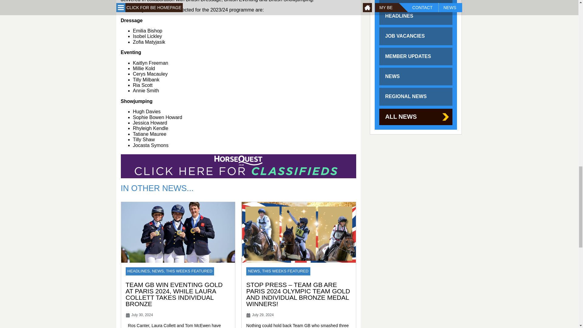  Describe the element at coordinates (139, 315) in the screenshot. I see `July 30, 2024` at that location.